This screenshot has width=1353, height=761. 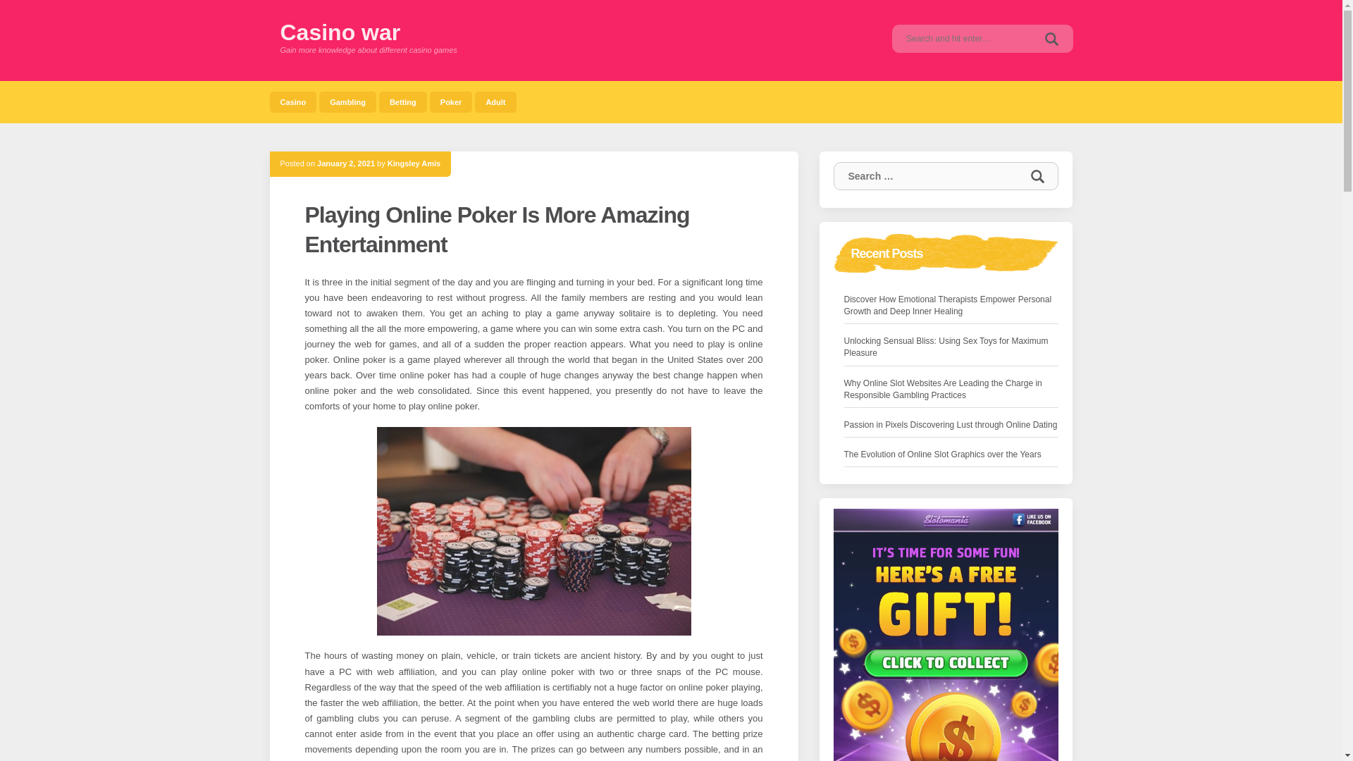 What do you see at coordinates (403, 101) in the screenshot?
I see `Betting` at bounding box center [403, 101].